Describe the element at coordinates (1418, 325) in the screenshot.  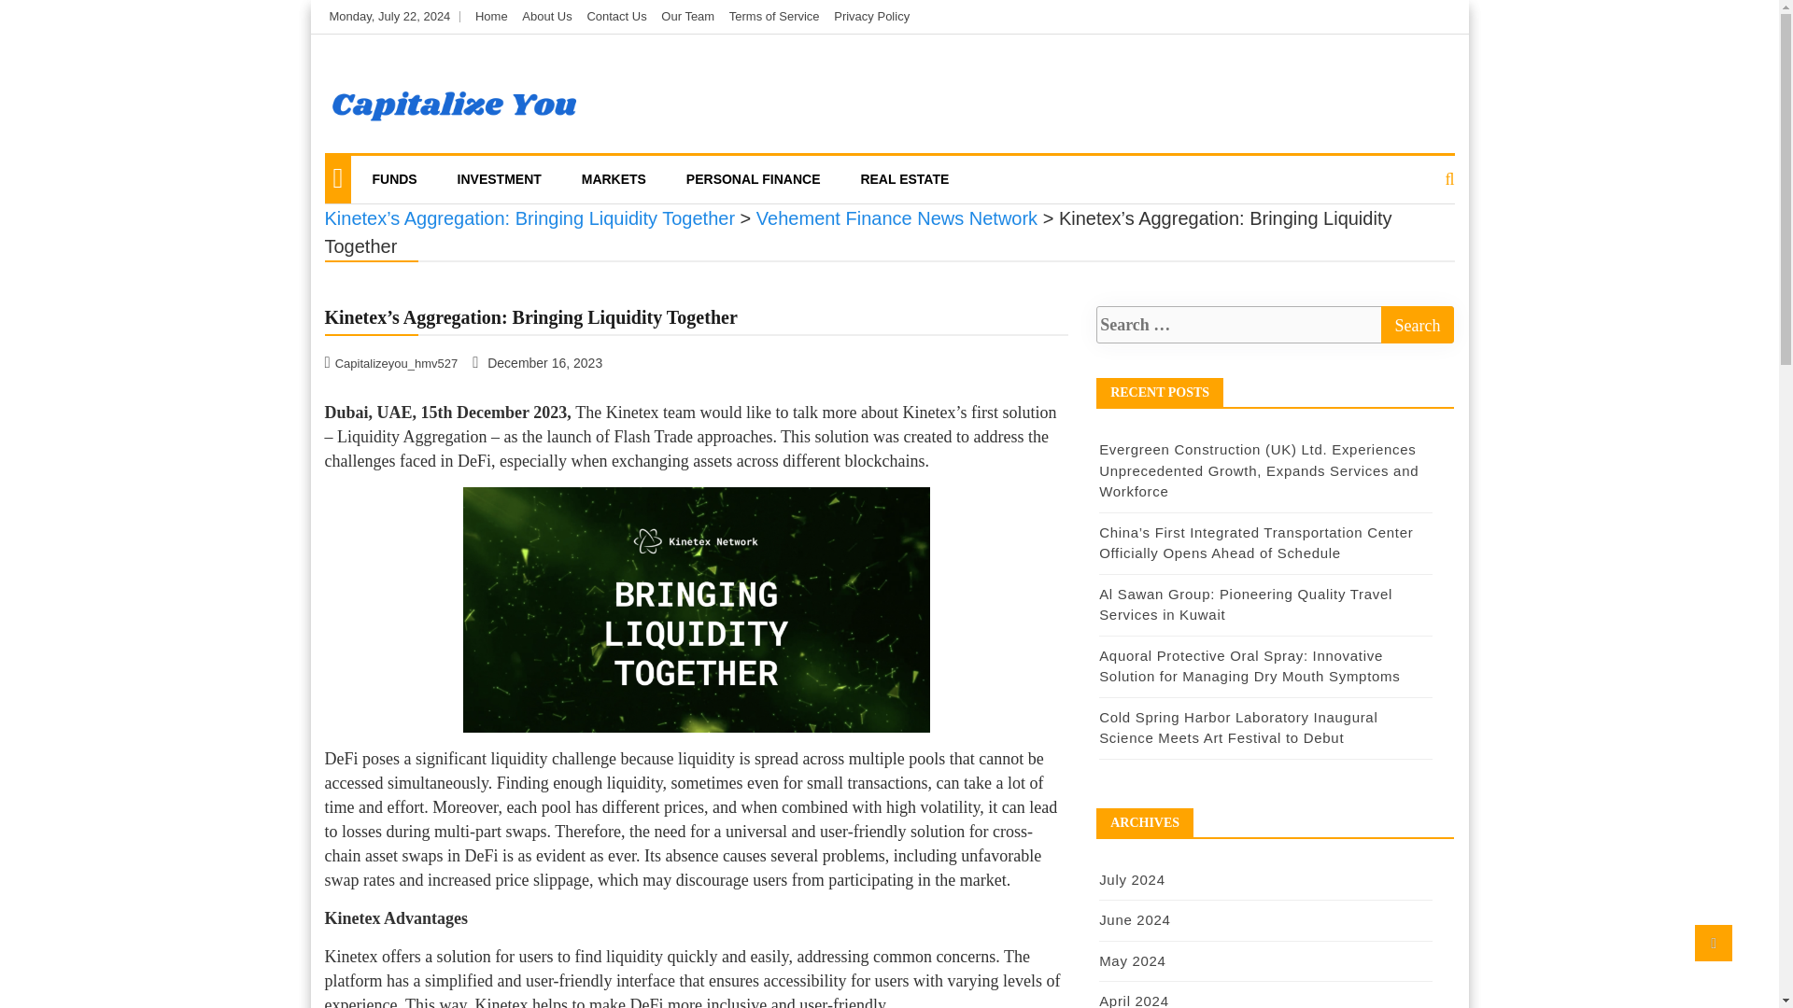
I see `Search` at that location.